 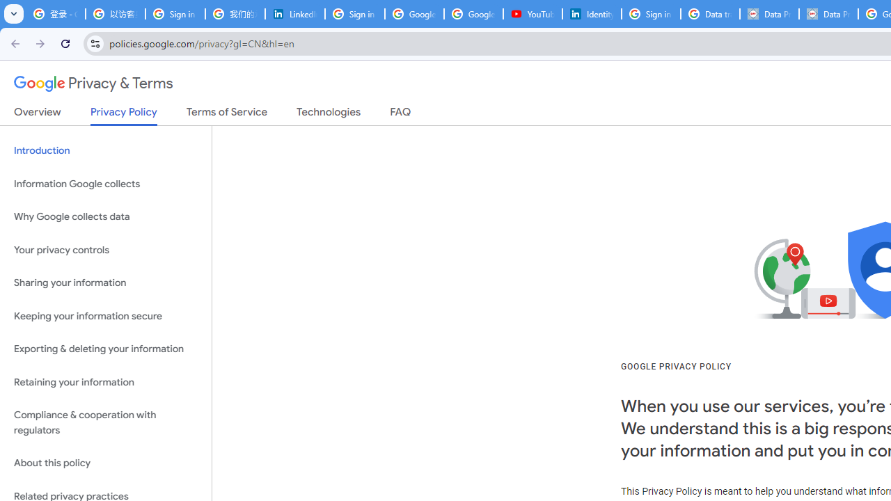 What do you see at coordinates (106, 463) in the screenshot?
I see `About this policy` at bounding box center [106, 463].